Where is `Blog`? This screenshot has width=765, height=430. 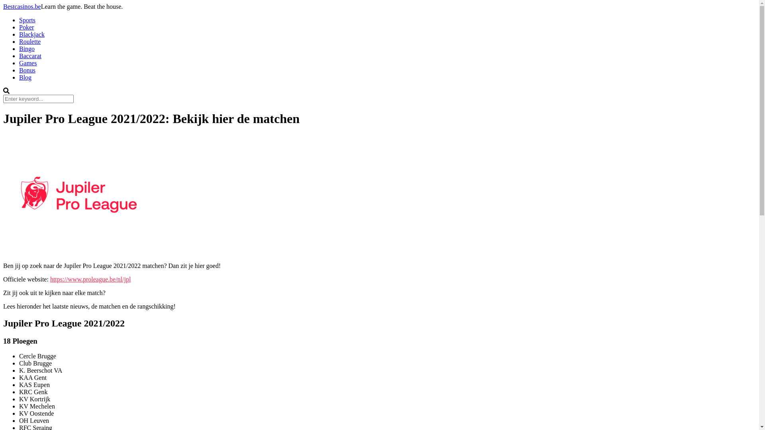 Blog is located at coordinates (25, 77).